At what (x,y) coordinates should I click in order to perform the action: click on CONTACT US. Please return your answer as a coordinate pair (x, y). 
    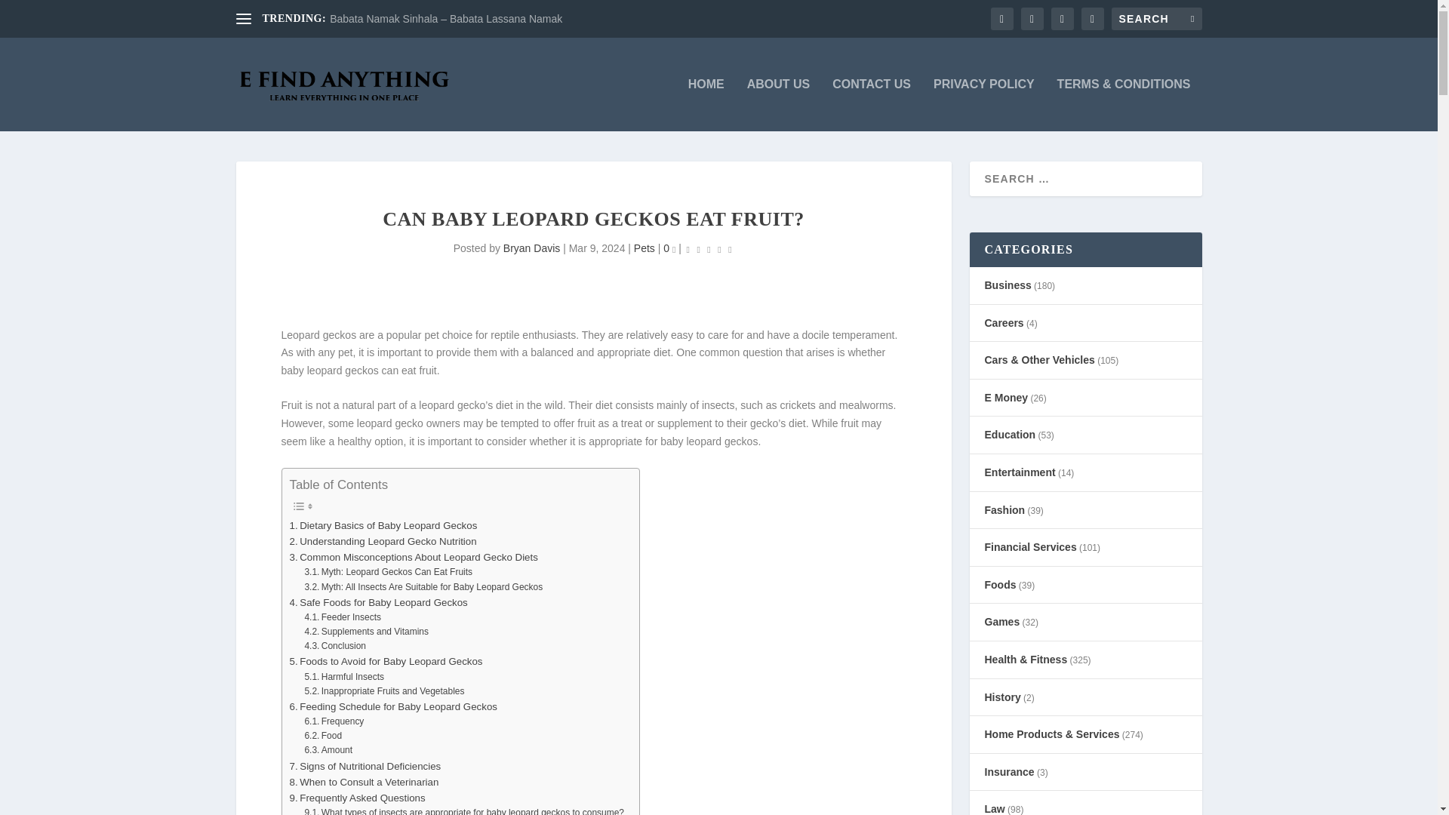
    Looking at the image, I should click on (871, 104).